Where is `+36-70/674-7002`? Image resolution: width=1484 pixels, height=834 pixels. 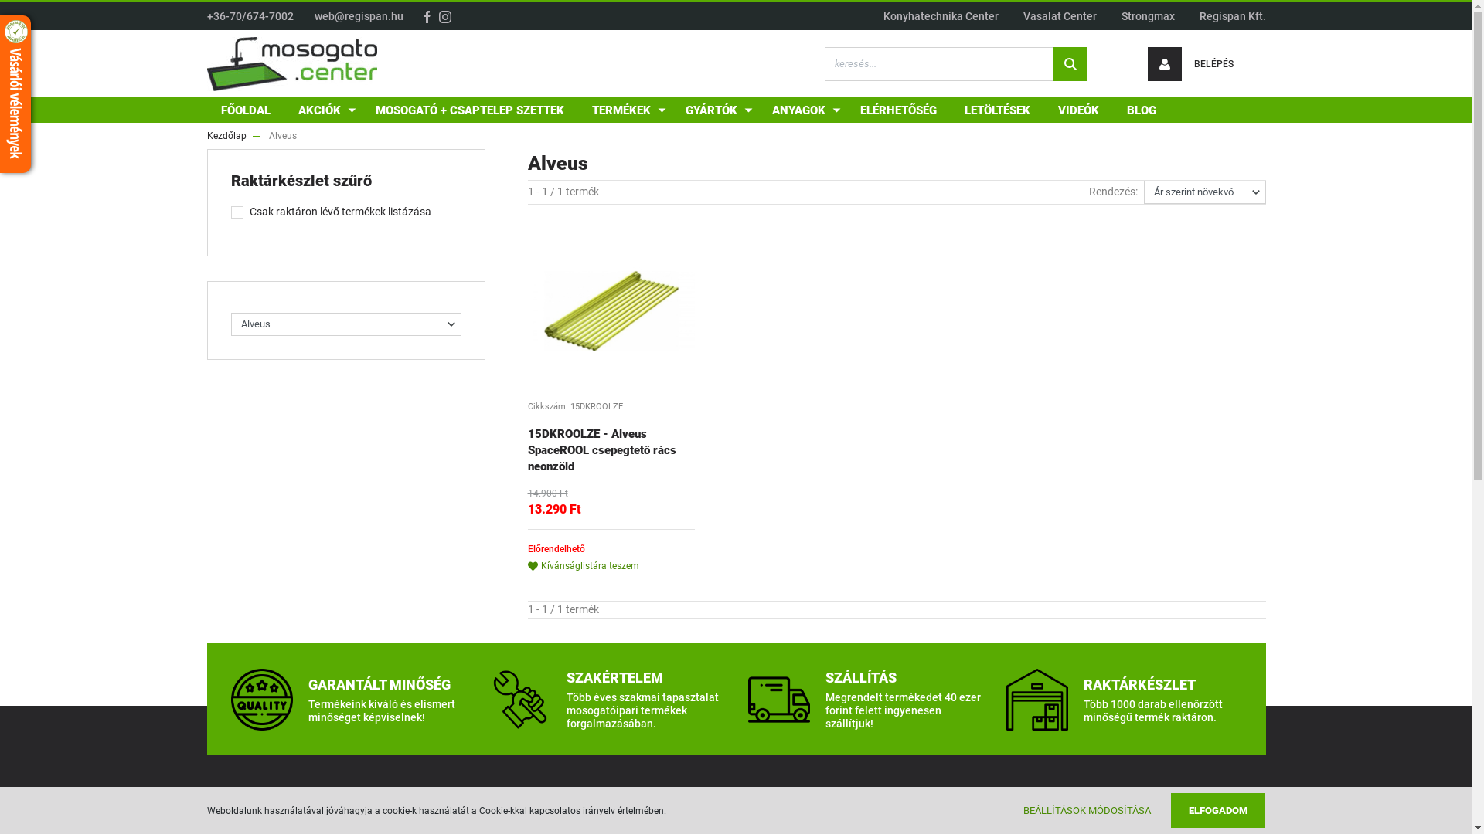 +36-70/674-7002 is located at coordinates (250, 16).